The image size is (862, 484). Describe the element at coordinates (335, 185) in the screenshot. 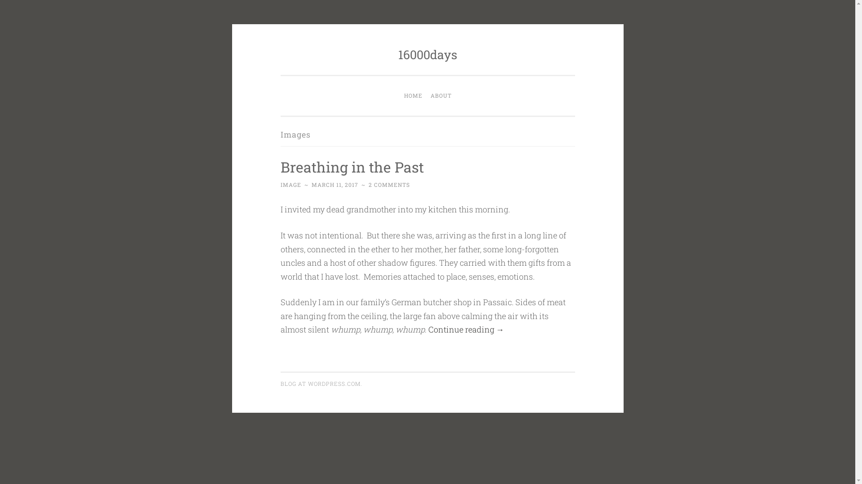

I see `MARCH 11, 2017` at that location.